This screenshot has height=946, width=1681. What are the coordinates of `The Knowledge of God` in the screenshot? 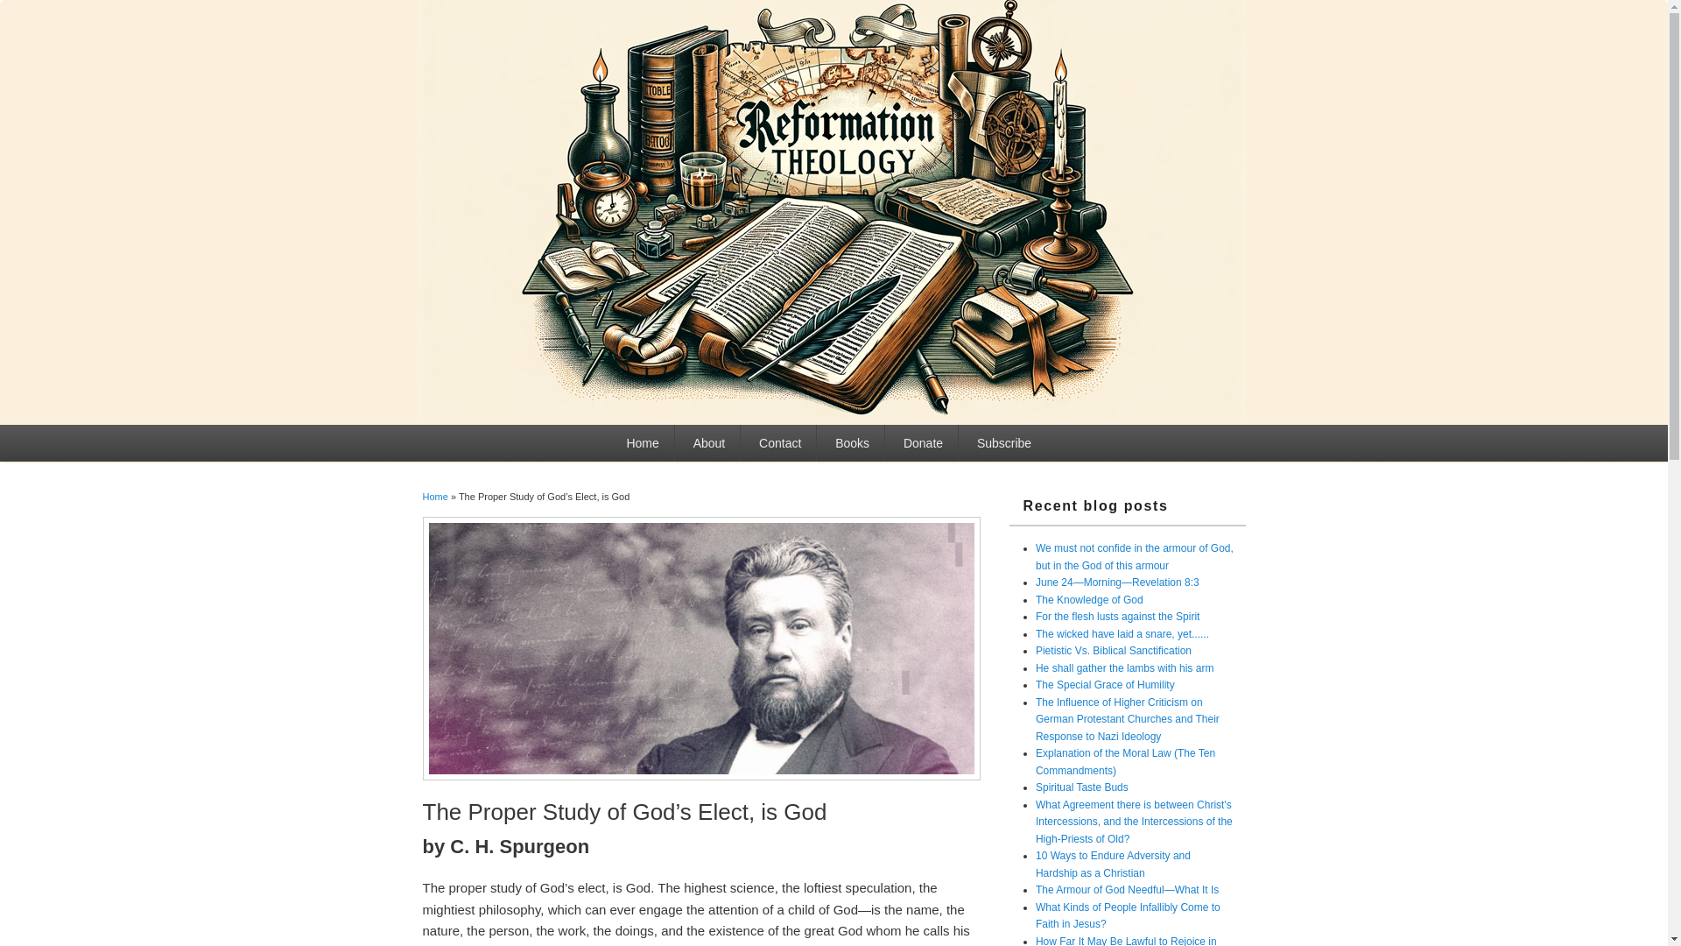 It's located at (1089, 600).